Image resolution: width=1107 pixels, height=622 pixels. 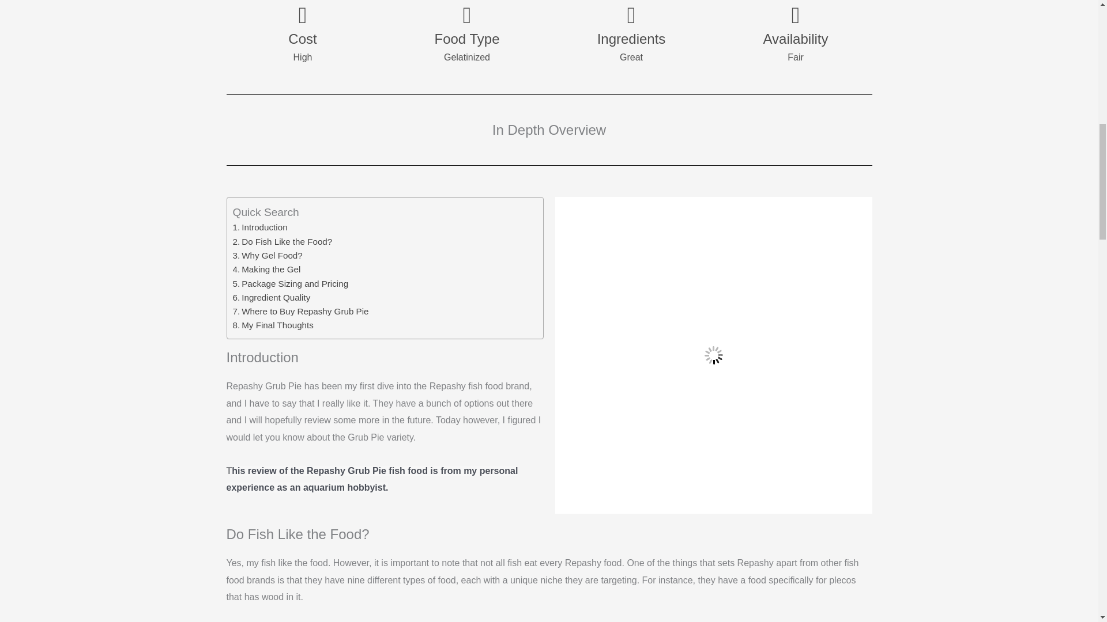 I want to click on Package Sizing and Pricing, so click(x=291, y=283).